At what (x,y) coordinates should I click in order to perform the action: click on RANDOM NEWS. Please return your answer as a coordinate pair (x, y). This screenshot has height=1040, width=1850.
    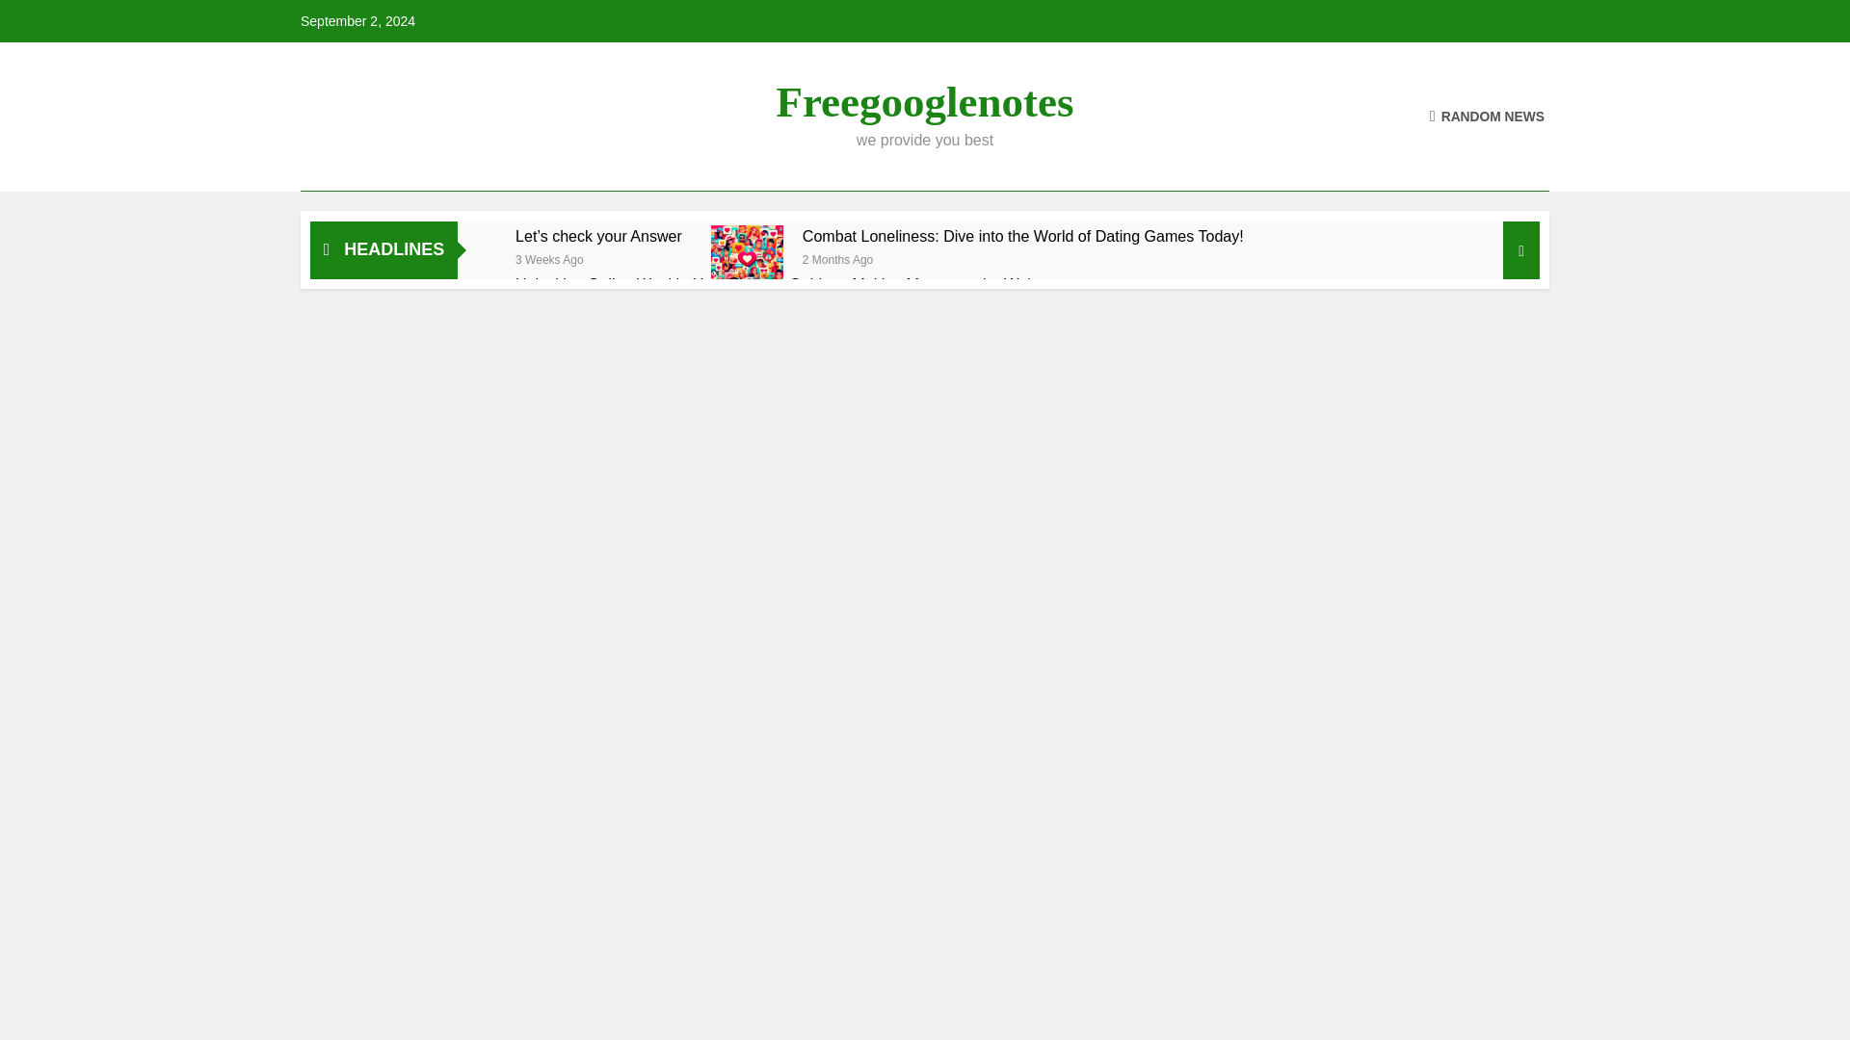
    Looking at the image, I should click on (1488, 116).